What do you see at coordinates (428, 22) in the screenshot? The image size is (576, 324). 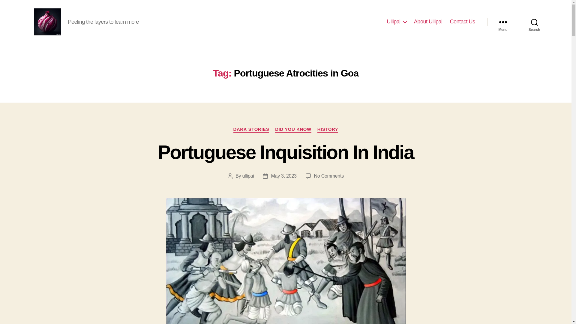 I see `About Ullipai` at bounding box center [428, 22].